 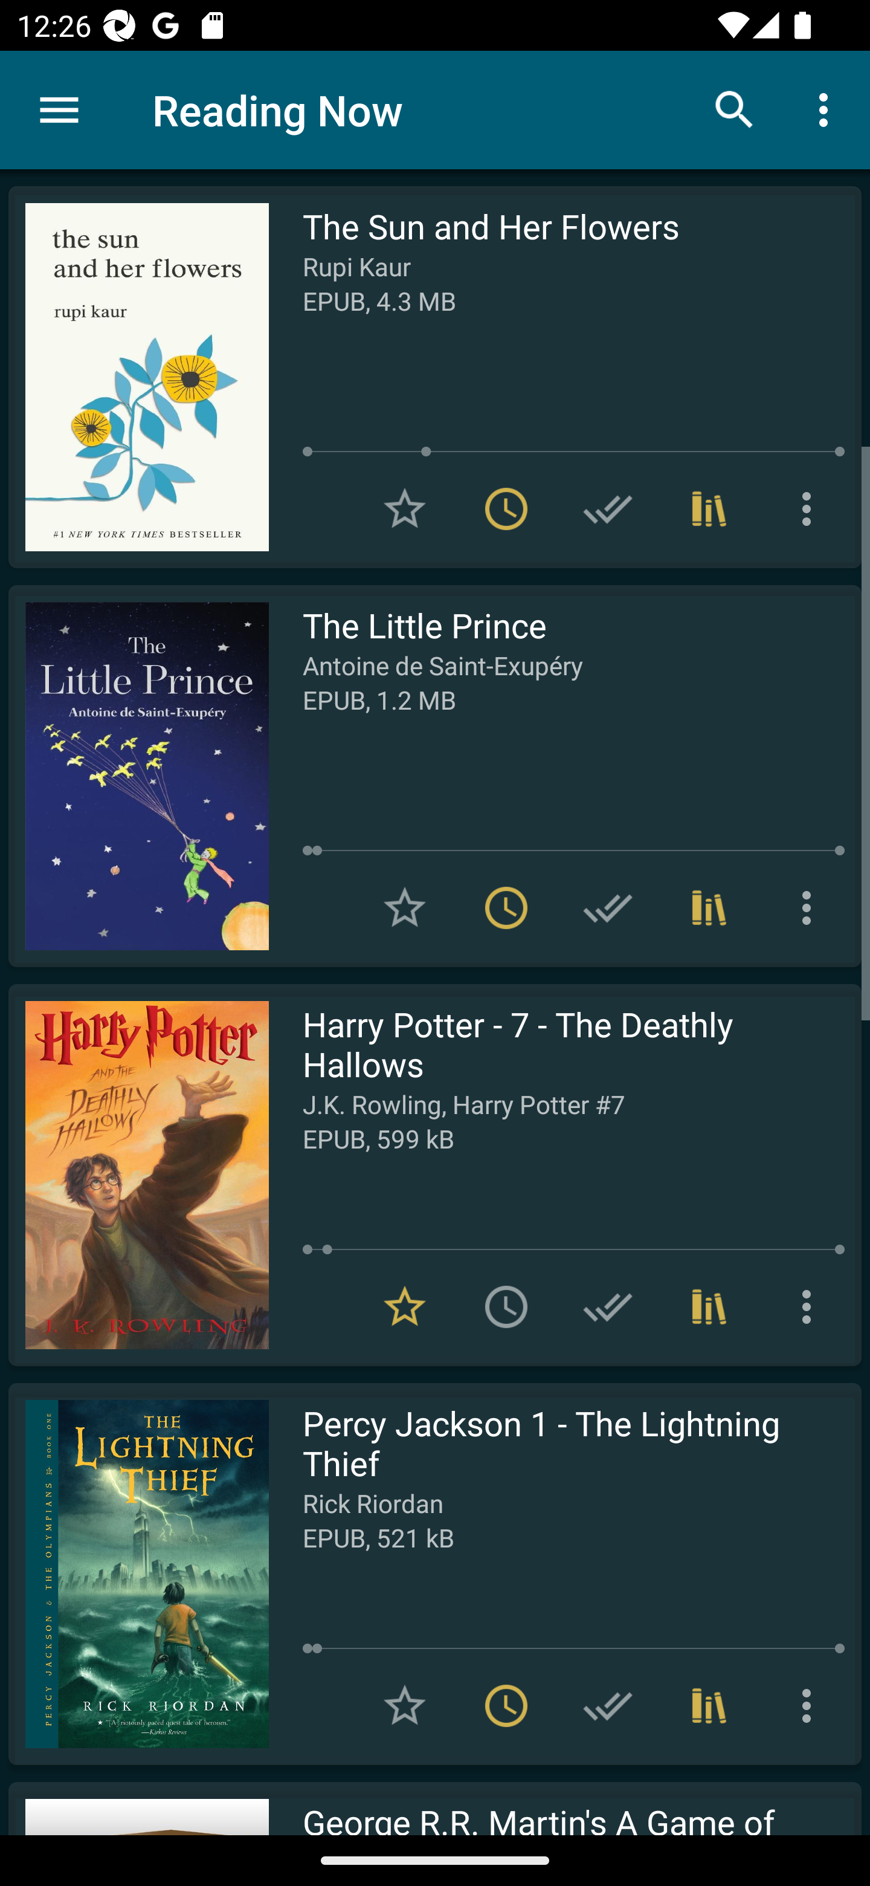 I want to click on Add to Favorites, so click(x=405, y=509).